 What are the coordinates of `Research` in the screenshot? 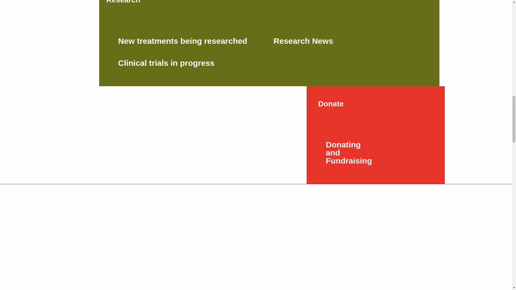 It's located at (123, 9).